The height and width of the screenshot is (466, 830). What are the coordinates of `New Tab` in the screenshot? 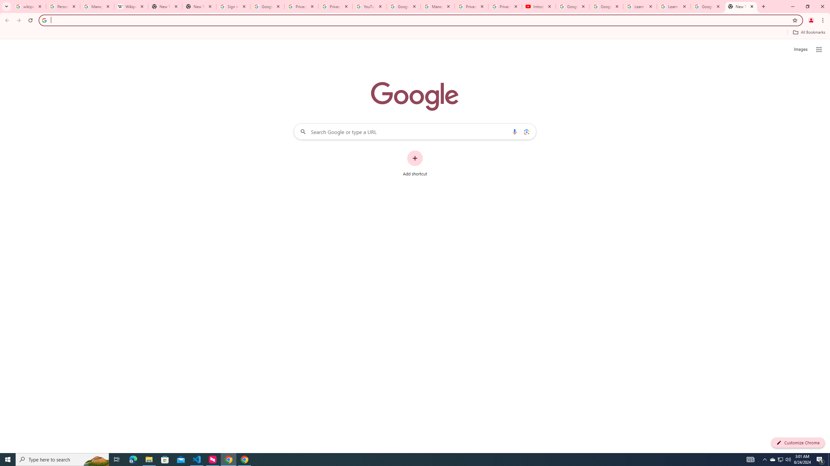 It's located at (199, 6).